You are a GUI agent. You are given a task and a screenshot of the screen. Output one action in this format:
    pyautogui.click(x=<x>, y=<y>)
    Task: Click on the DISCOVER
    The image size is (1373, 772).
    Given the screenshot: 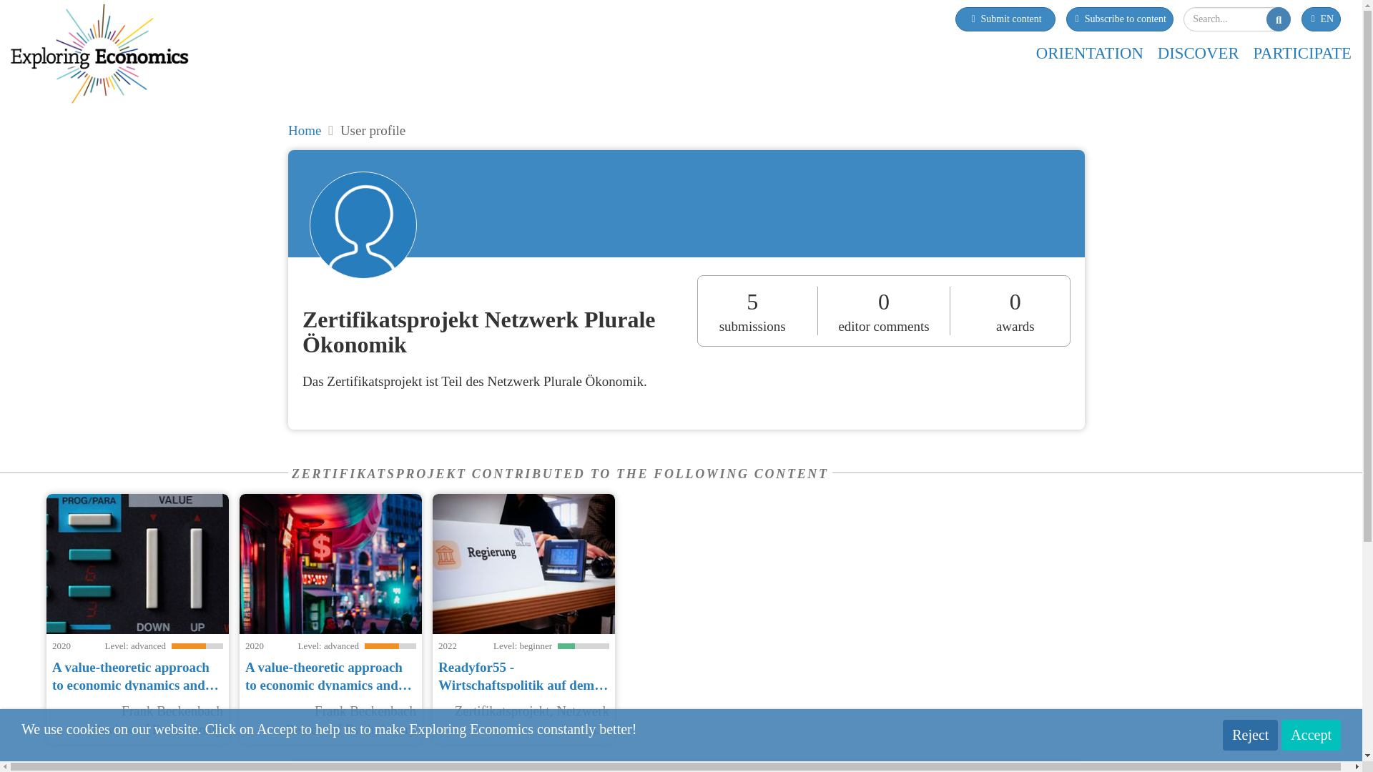 What is the action you would take?
    pyautogui.click(x=1199, y=53)
    